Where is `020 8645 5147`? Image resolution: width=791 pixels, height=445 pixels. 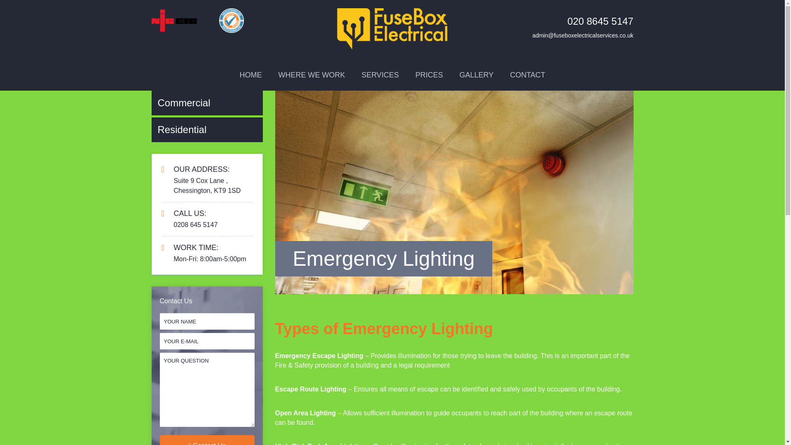
020 8645 5147 is located at coordinates (600, 21).